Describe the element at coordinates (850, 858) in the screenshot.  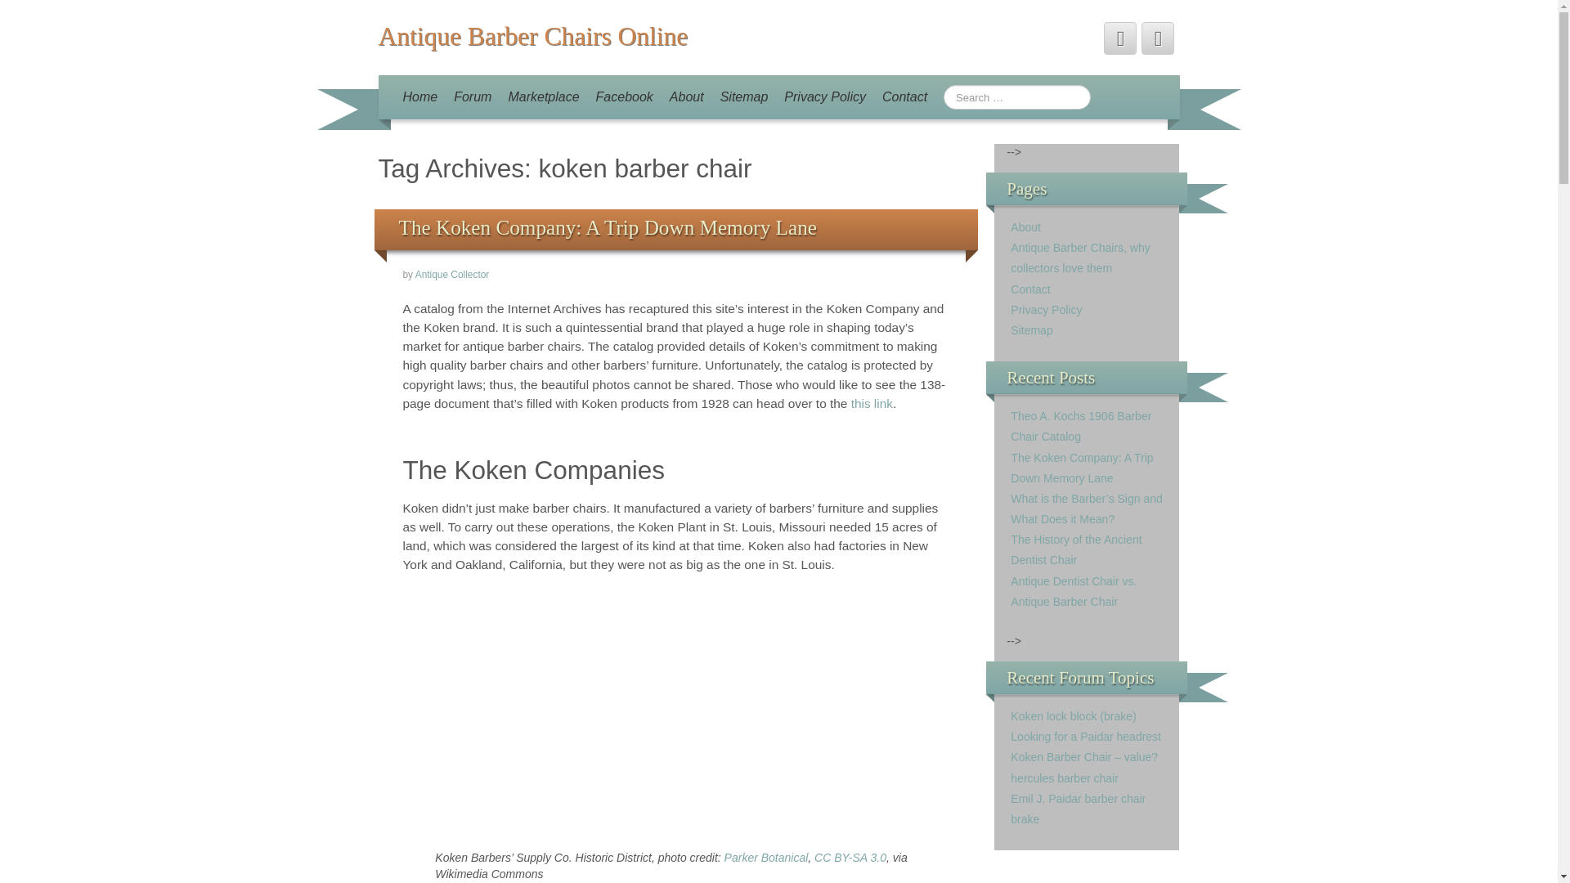
I see `CC BY-SA 3.0` at that location.